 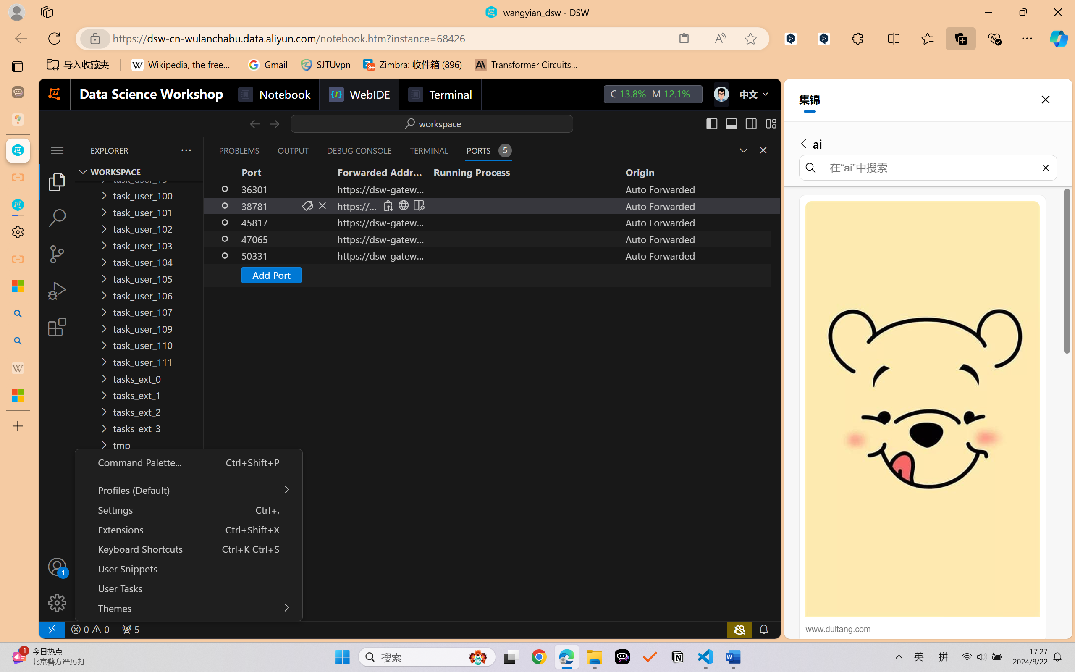 What do you see at coordinates (359, 150) in the screenshot?
I see `Debug Console (Ctrl+Shift+Y)` at bounding box center [359, 150].